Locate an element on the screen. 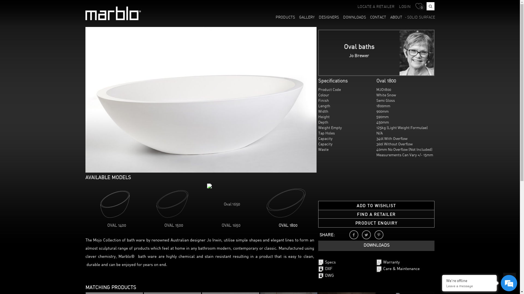 The height and width of the screenshot is (294, 524). GALLERY is located at coordinates (307, 18).